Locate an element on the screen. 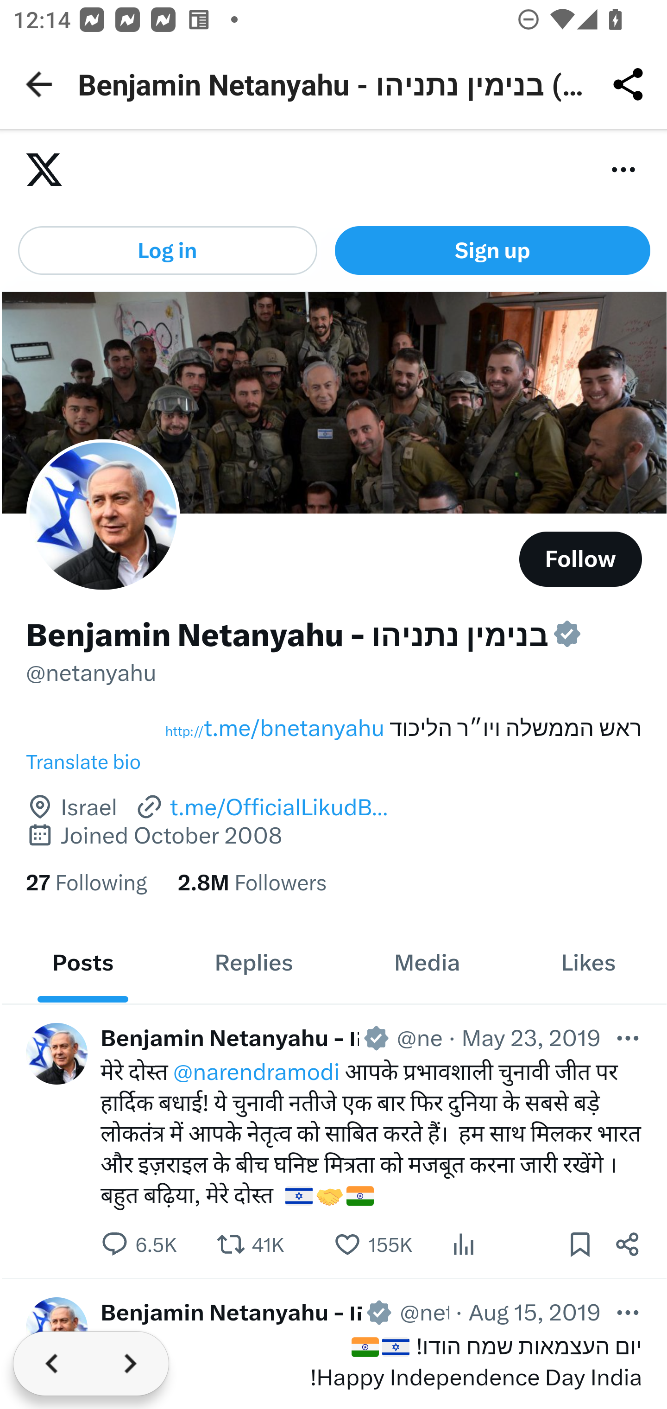 The width and height of the screenshot is (667, 1409). Replies is located at coordinates (254, 962).